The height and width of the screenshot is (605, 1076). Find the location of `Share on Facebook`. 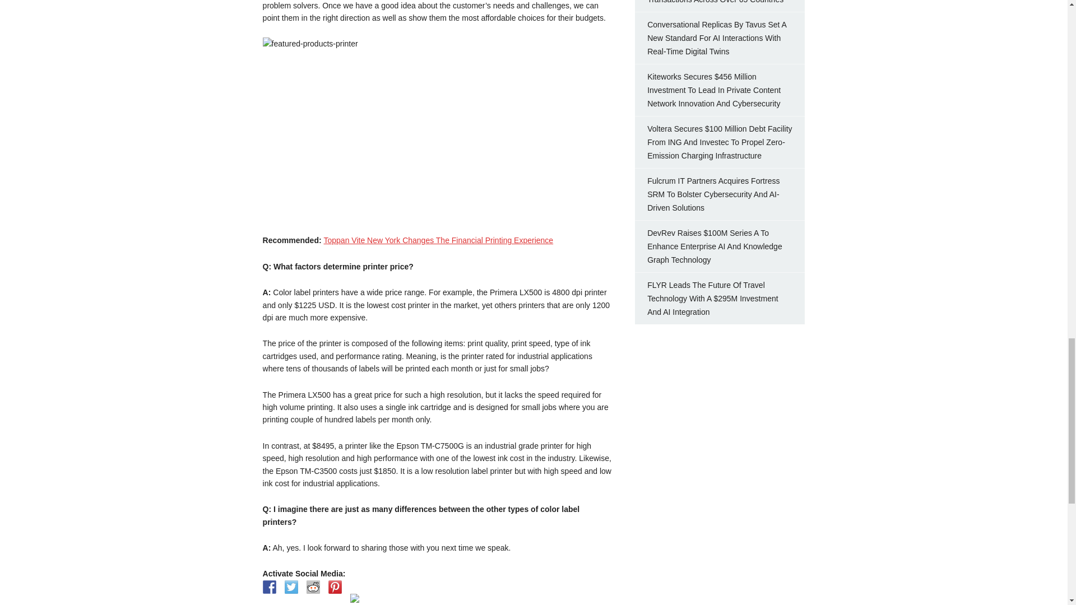

Share on Facebook is located at coordinates (269, 587).